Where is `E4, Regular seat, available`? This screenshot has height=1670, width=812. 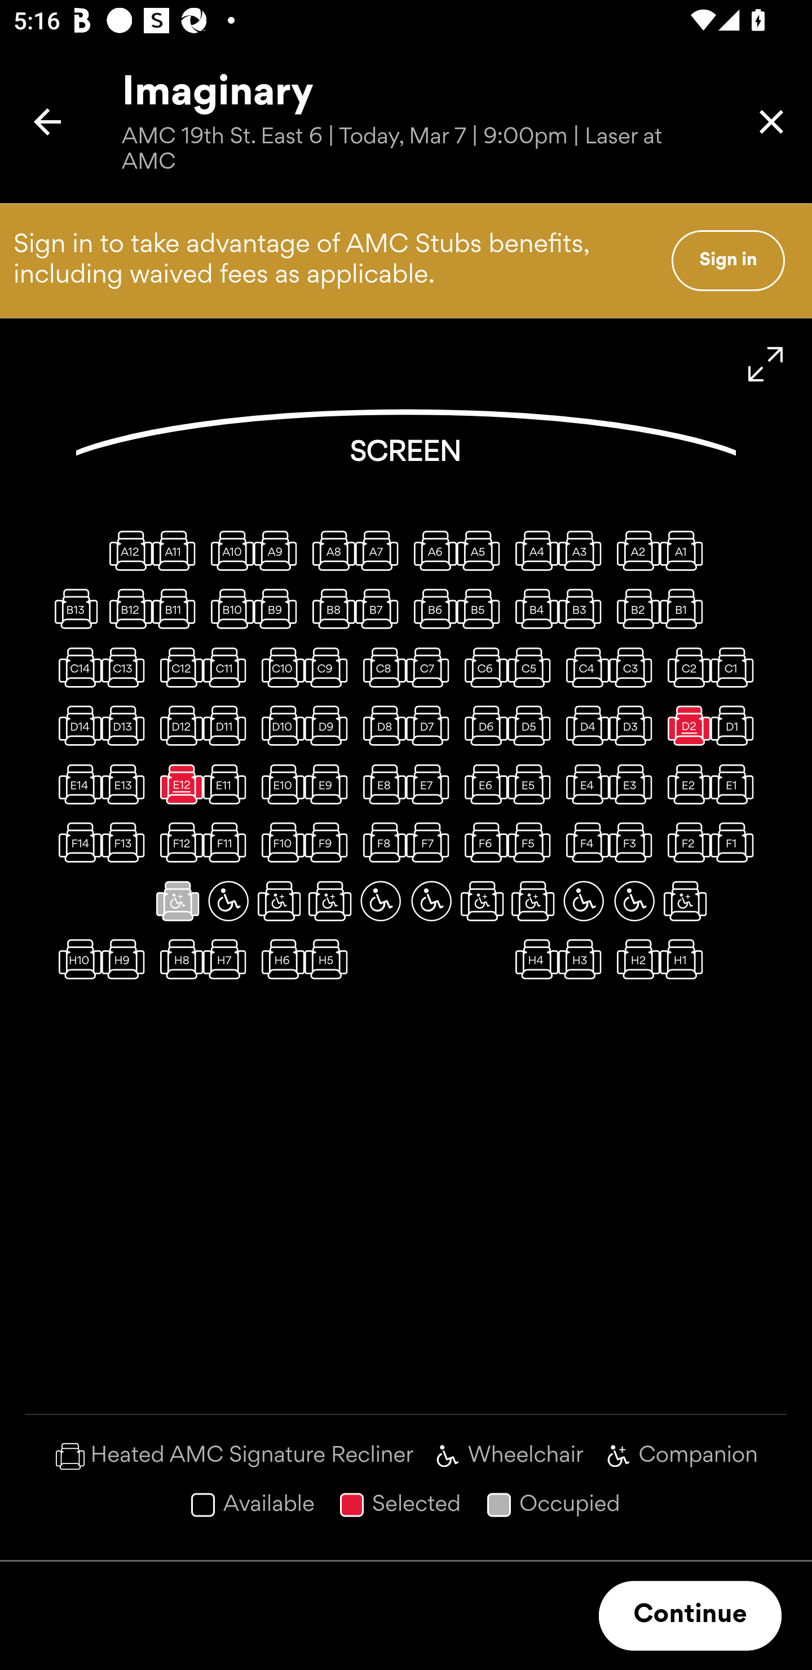
E4, Regular seat, available is located at coordinates (584, 784).